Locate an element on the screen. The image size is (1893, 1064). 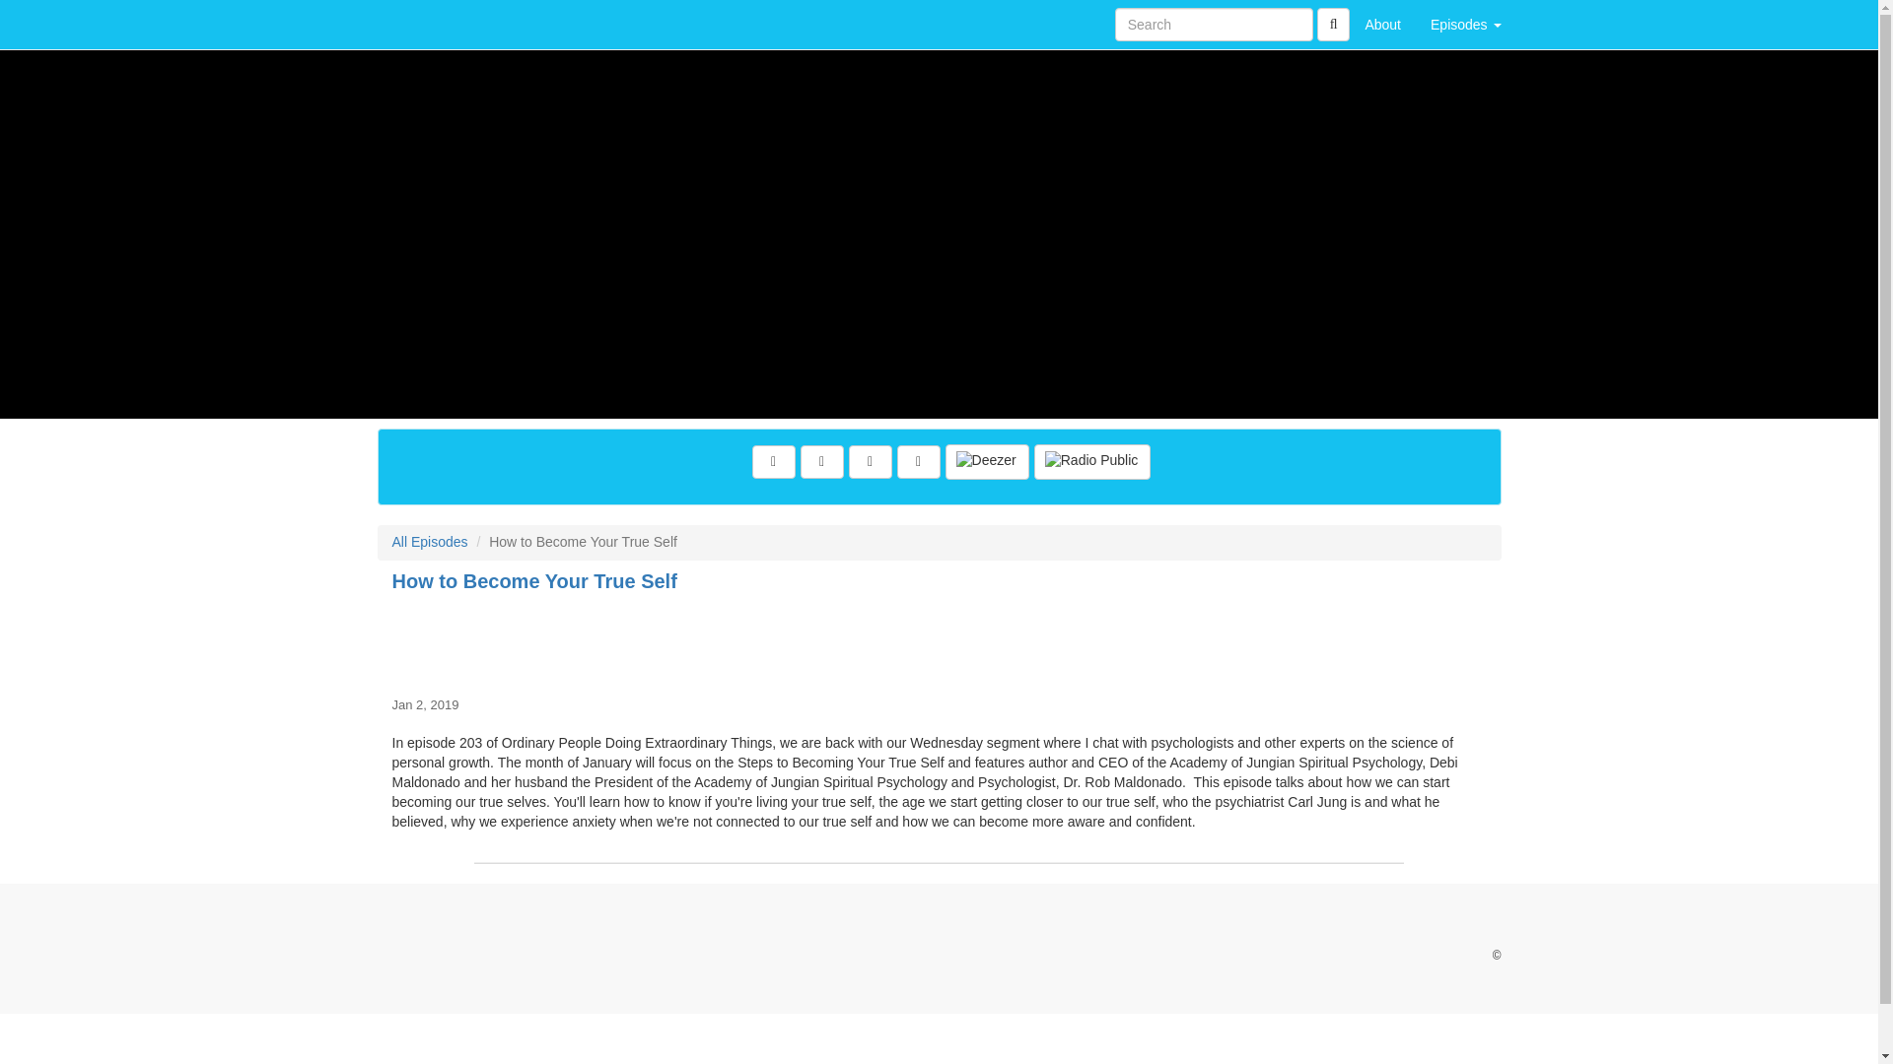
Home Page is located at coordinates (417, 24).